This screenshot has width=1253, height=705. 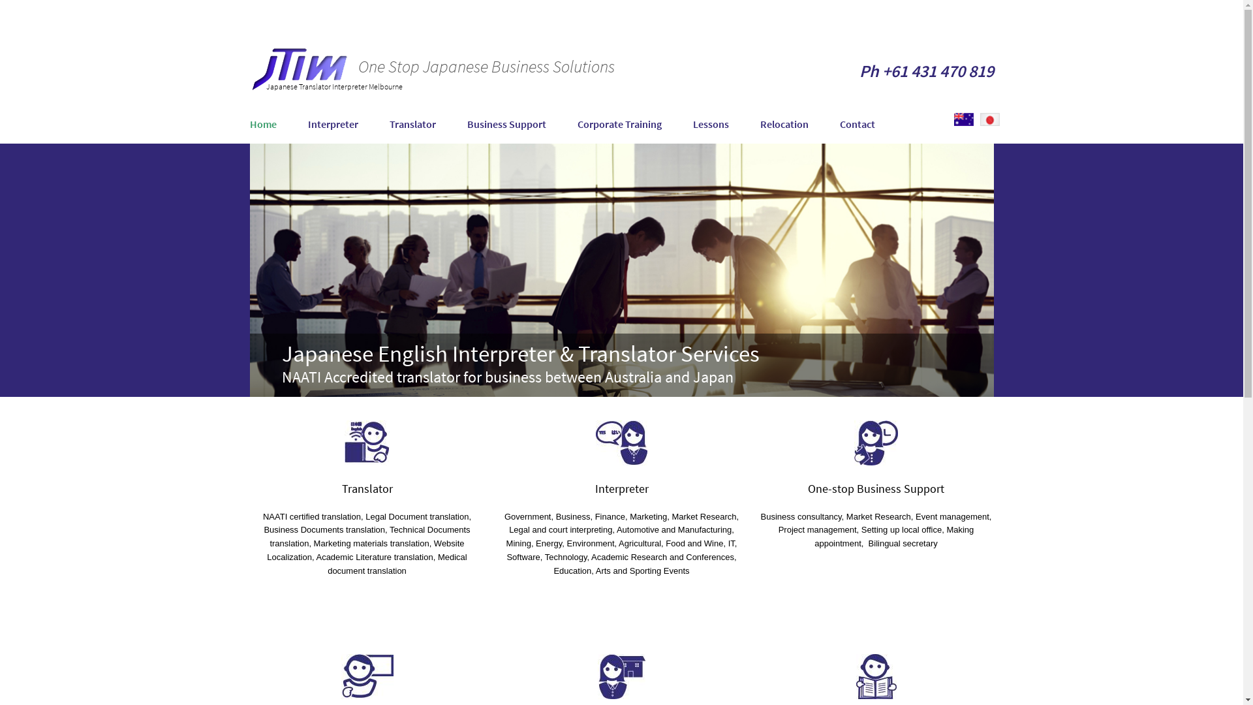 I want to click on Lessons, so click(x=727, y=125).